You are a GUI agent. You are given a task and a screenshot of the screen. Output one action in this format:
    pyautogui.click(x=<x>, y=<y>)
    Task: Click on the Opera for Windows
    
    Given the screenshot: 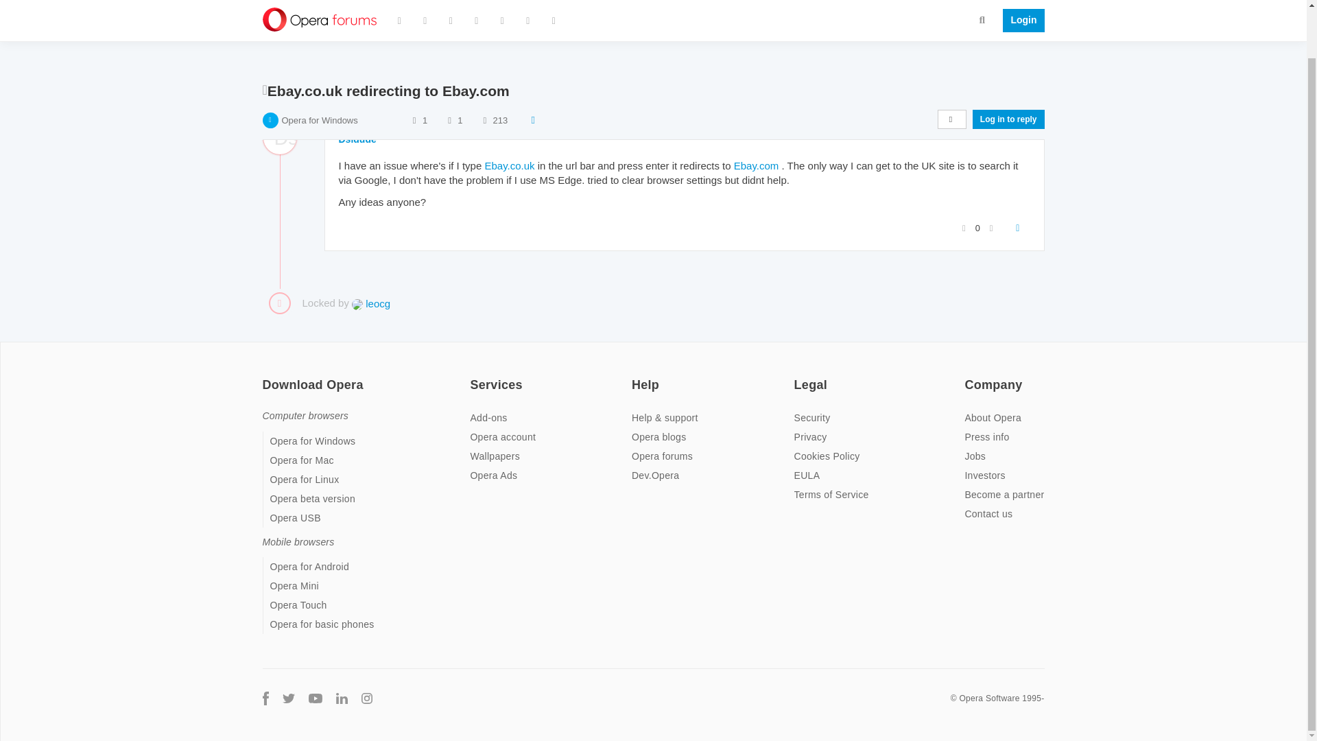 What is the action you would take?
    pyautogui.click(x=319, y=88)
    